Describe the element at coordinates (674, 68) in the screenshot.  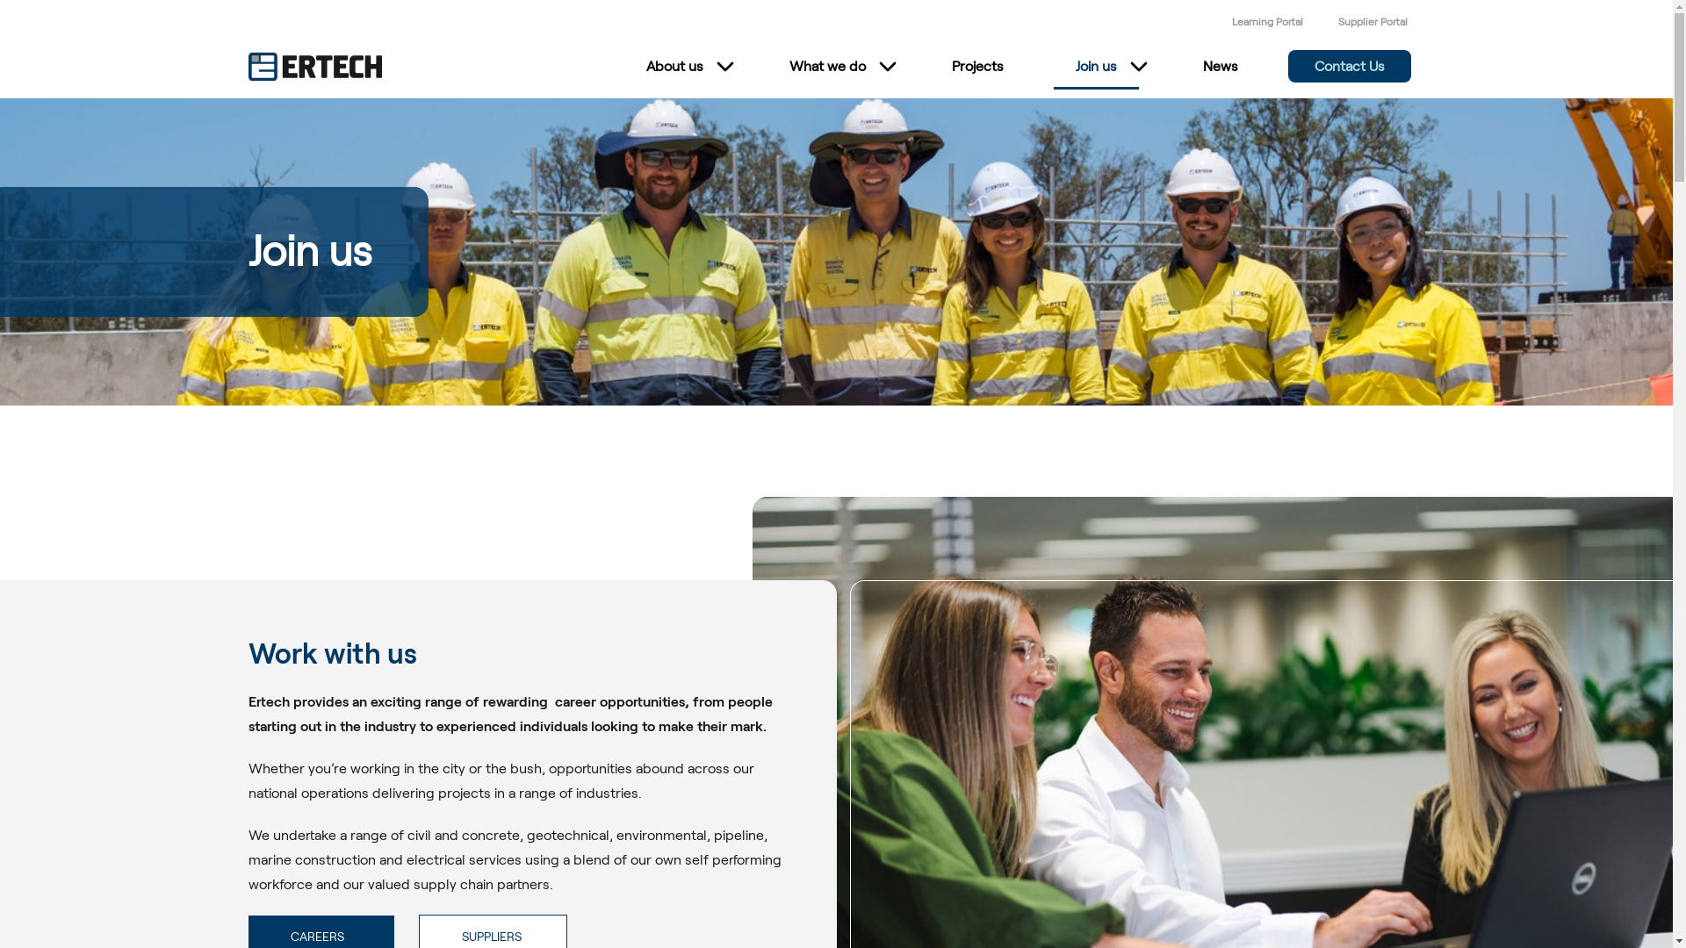
I see `About us` at that location.